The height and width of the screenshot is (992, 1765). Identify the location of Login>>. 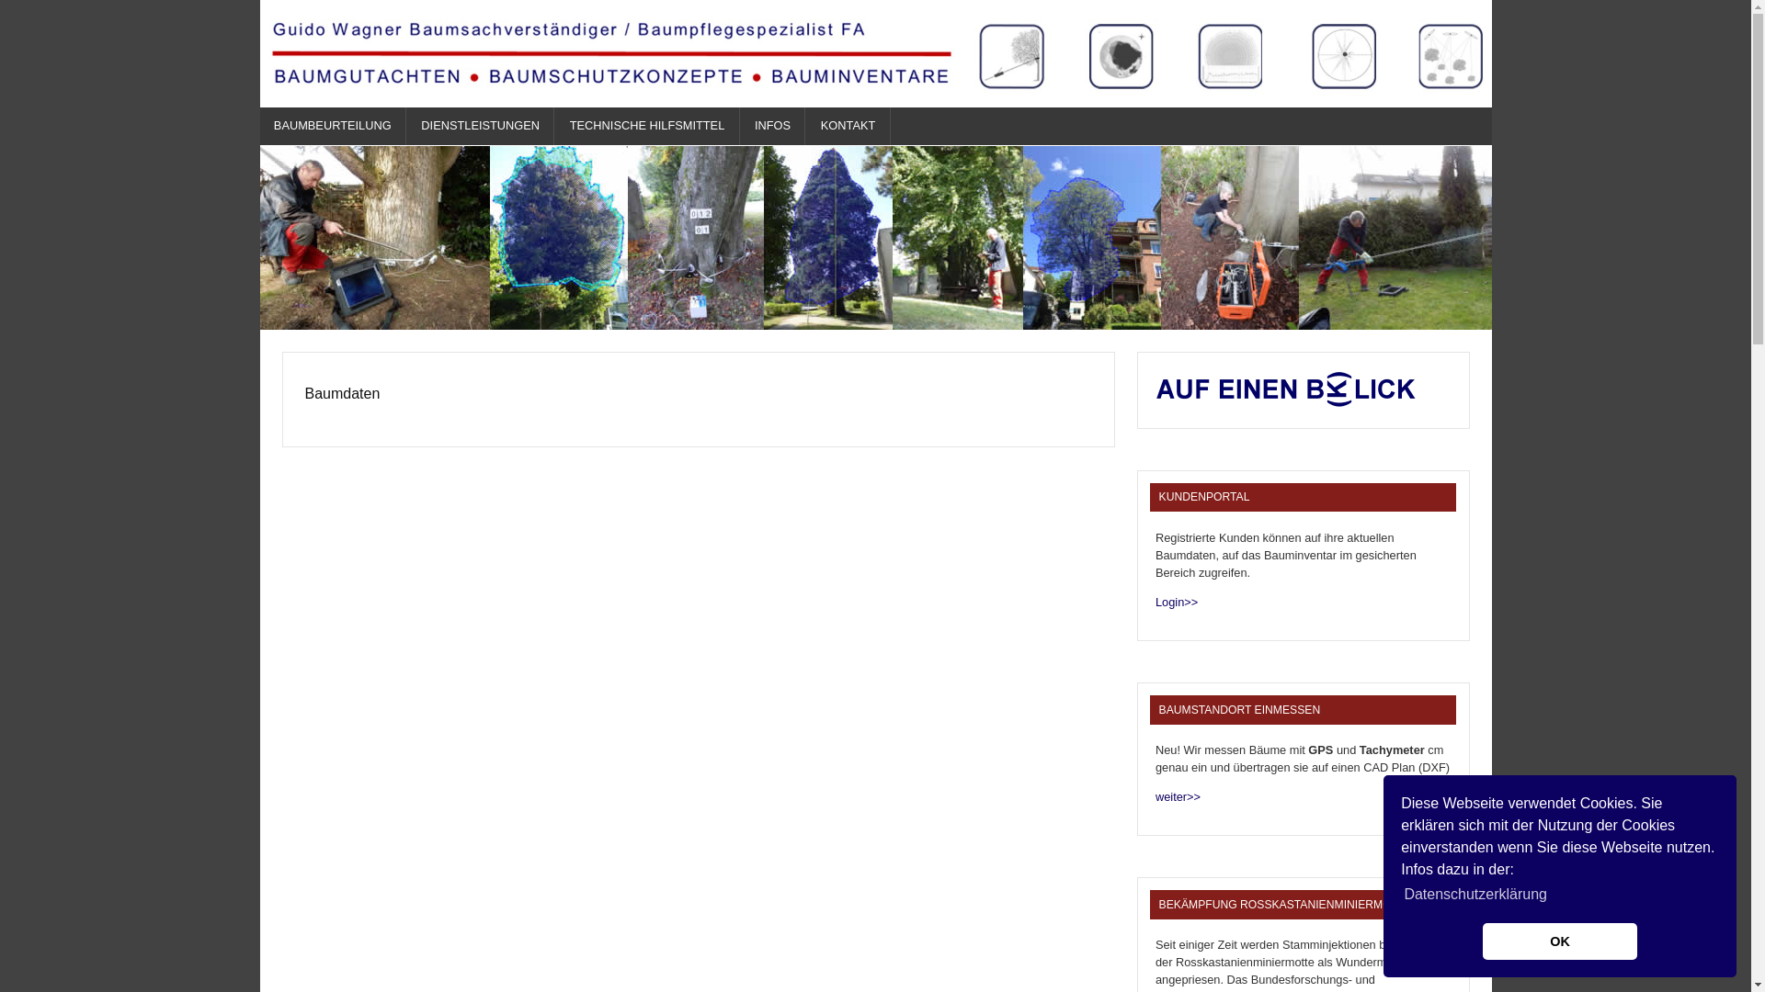
(1177, 603).